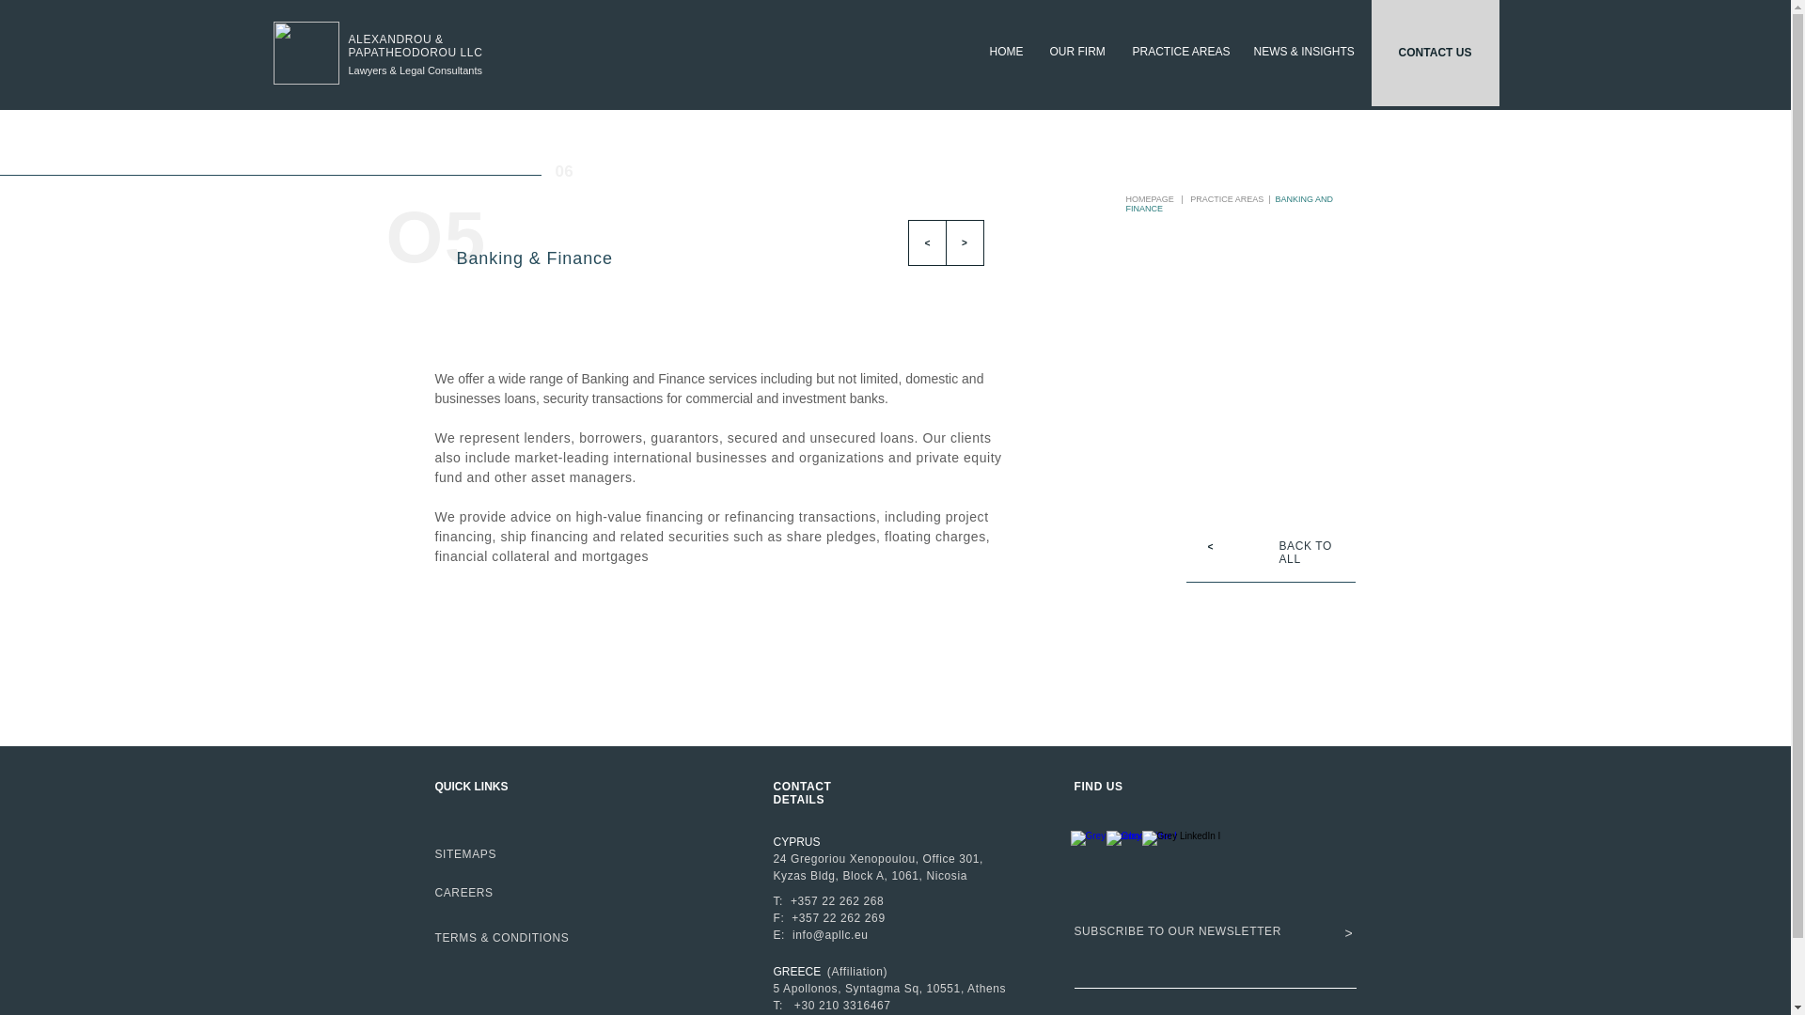 This screenshot has height=1015, width=1805. I want to click on FIND US, so click(1098, 786).